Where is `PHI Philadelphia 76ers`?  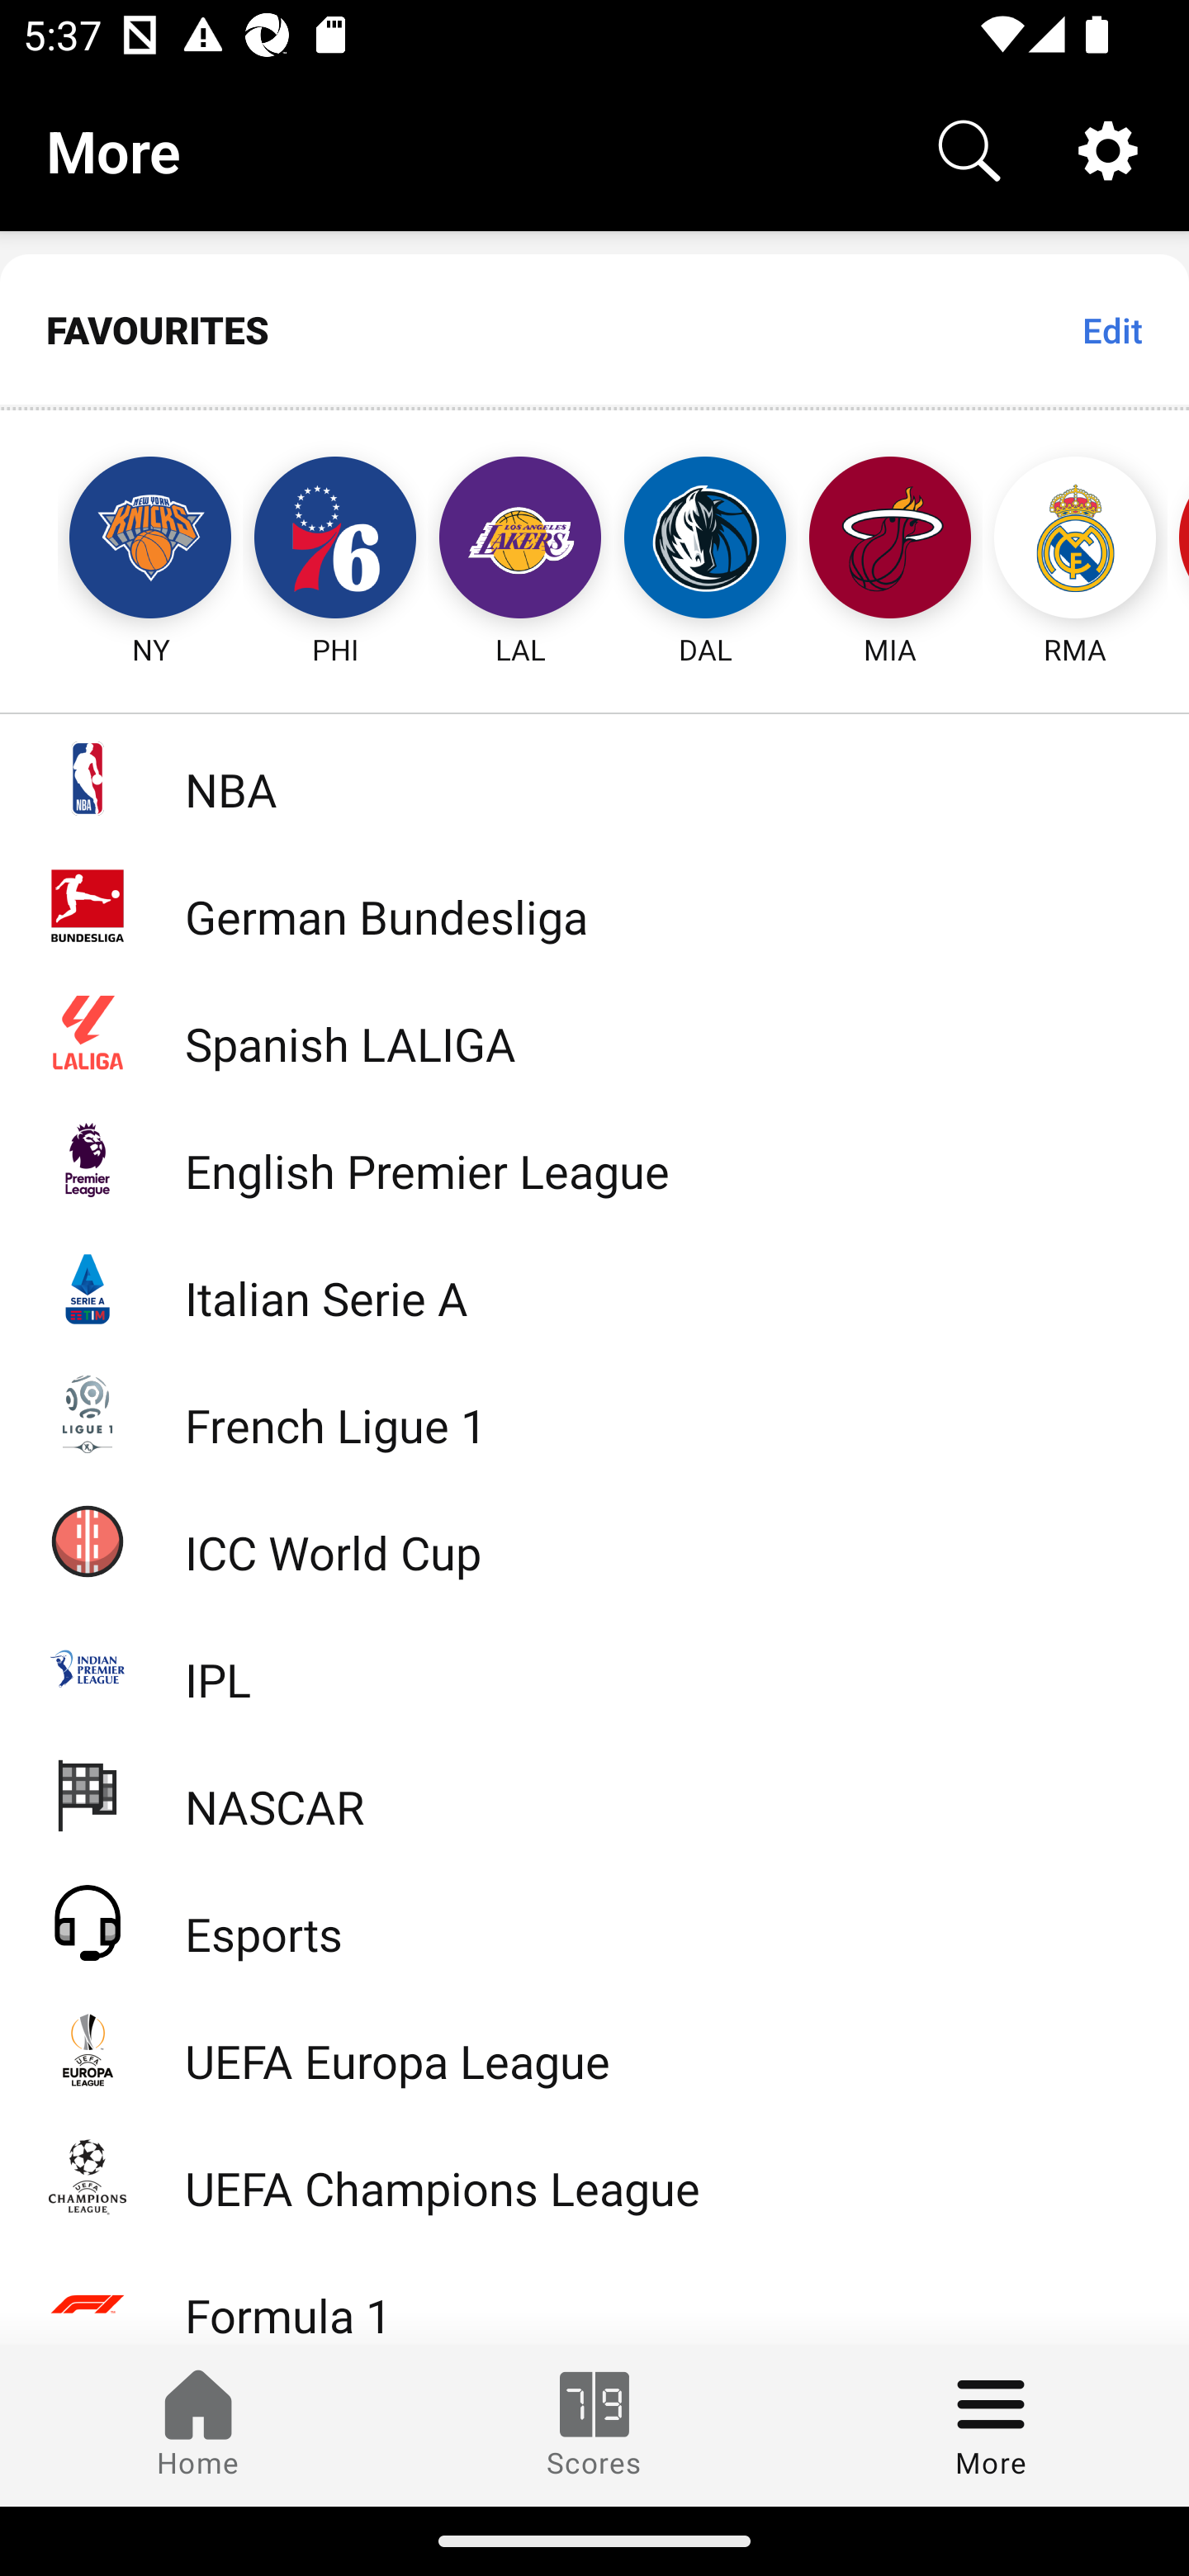 PHI Philadelphia 76ers is located at coordinates (335, 540).